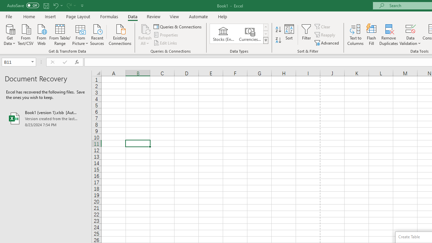 This screenshot has width=432, height=243. I want to click on Edit Links, so click(166, 43).